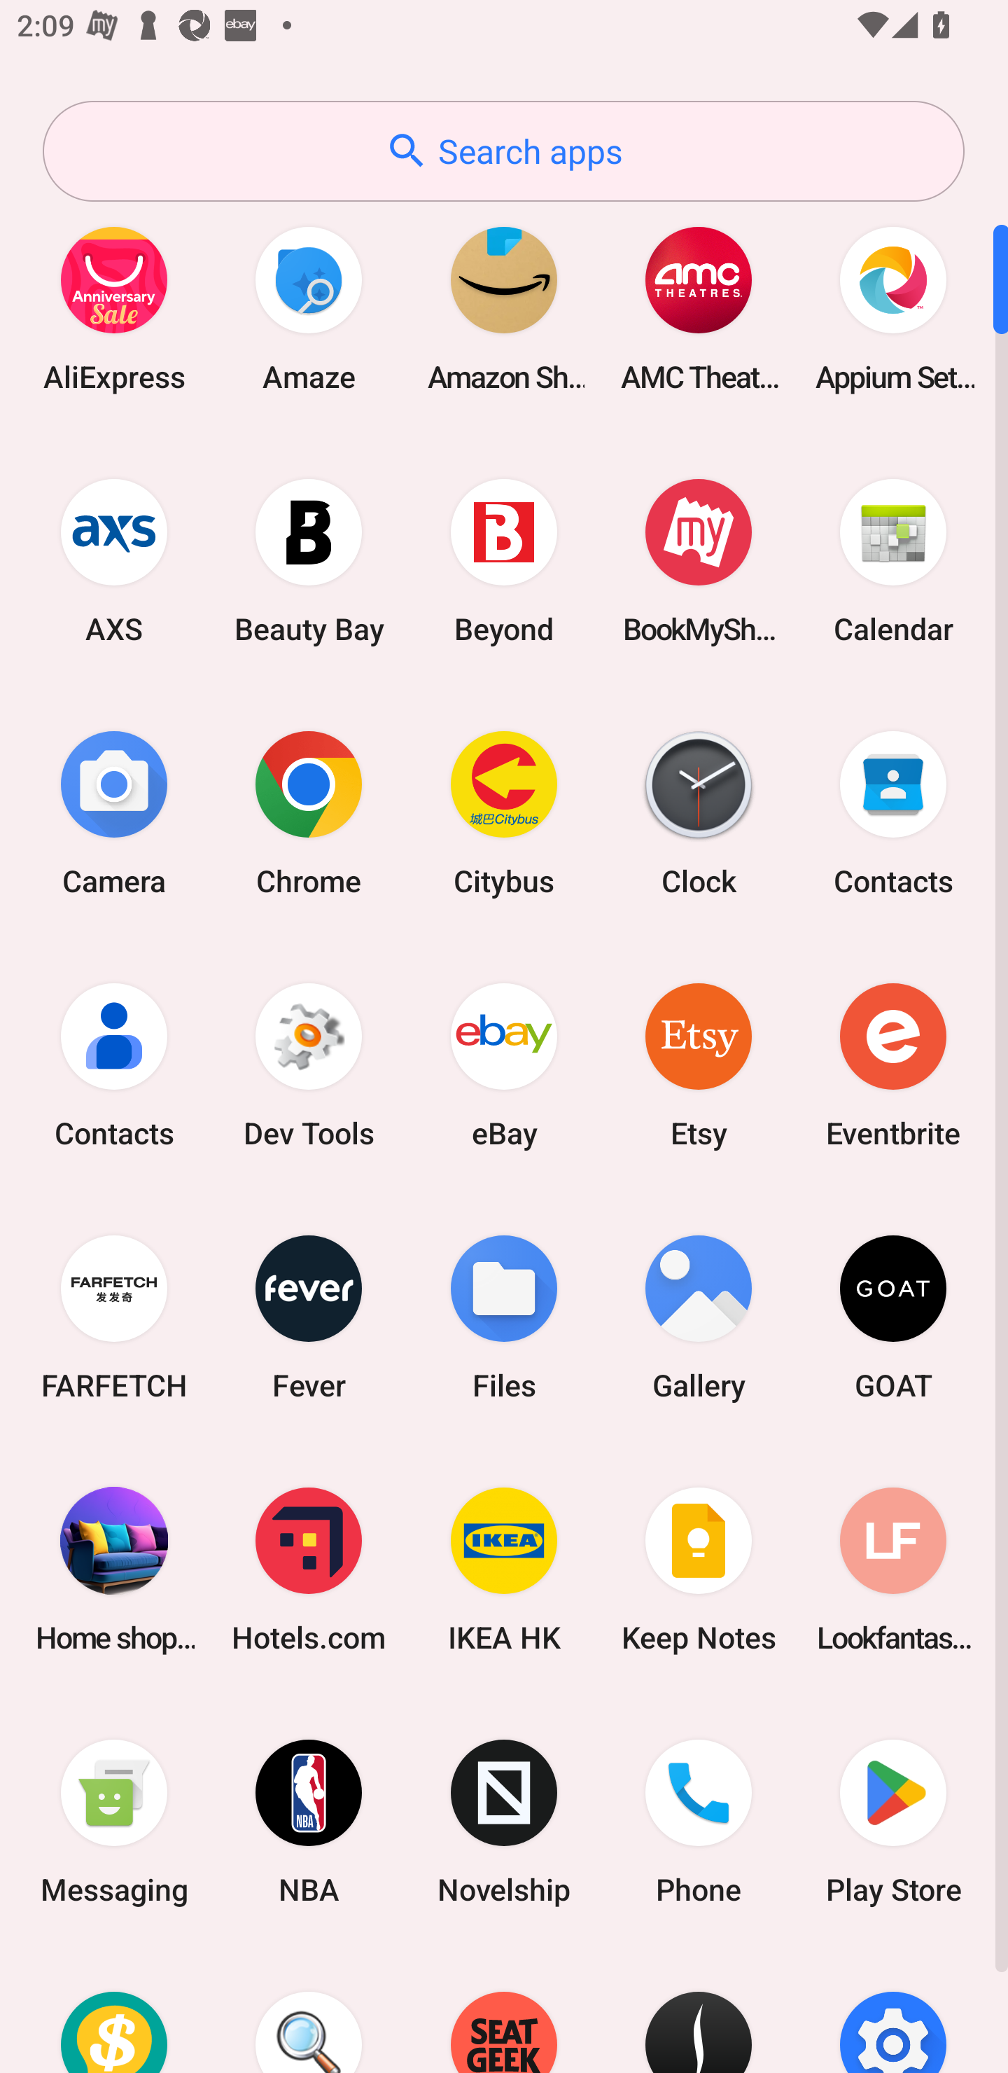 Image resolution: width=1008 pixels, height=2073 pixels. I want to click on IKEA HK, so click(504, 1569).